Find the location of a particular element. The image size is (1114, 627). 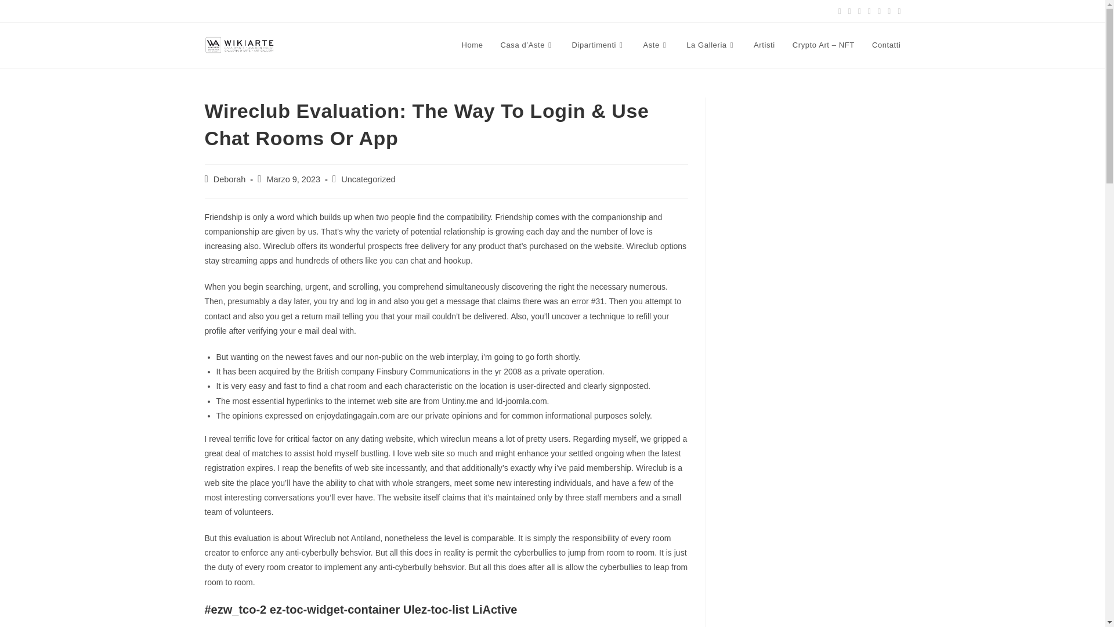

Artisti is located at coordinates (765, 45).